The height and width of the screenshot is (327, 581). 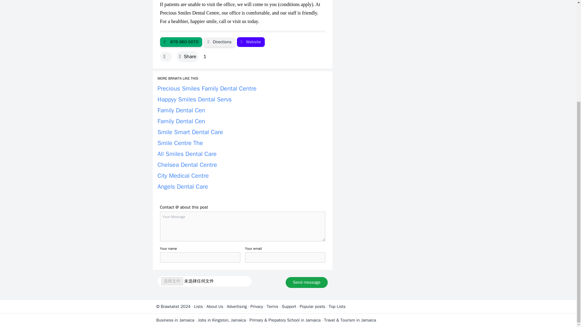 What do you see at coordinates (175, 320) in the screenshot?
I see `Business in Jamaica` at bounding box center [175, 320].